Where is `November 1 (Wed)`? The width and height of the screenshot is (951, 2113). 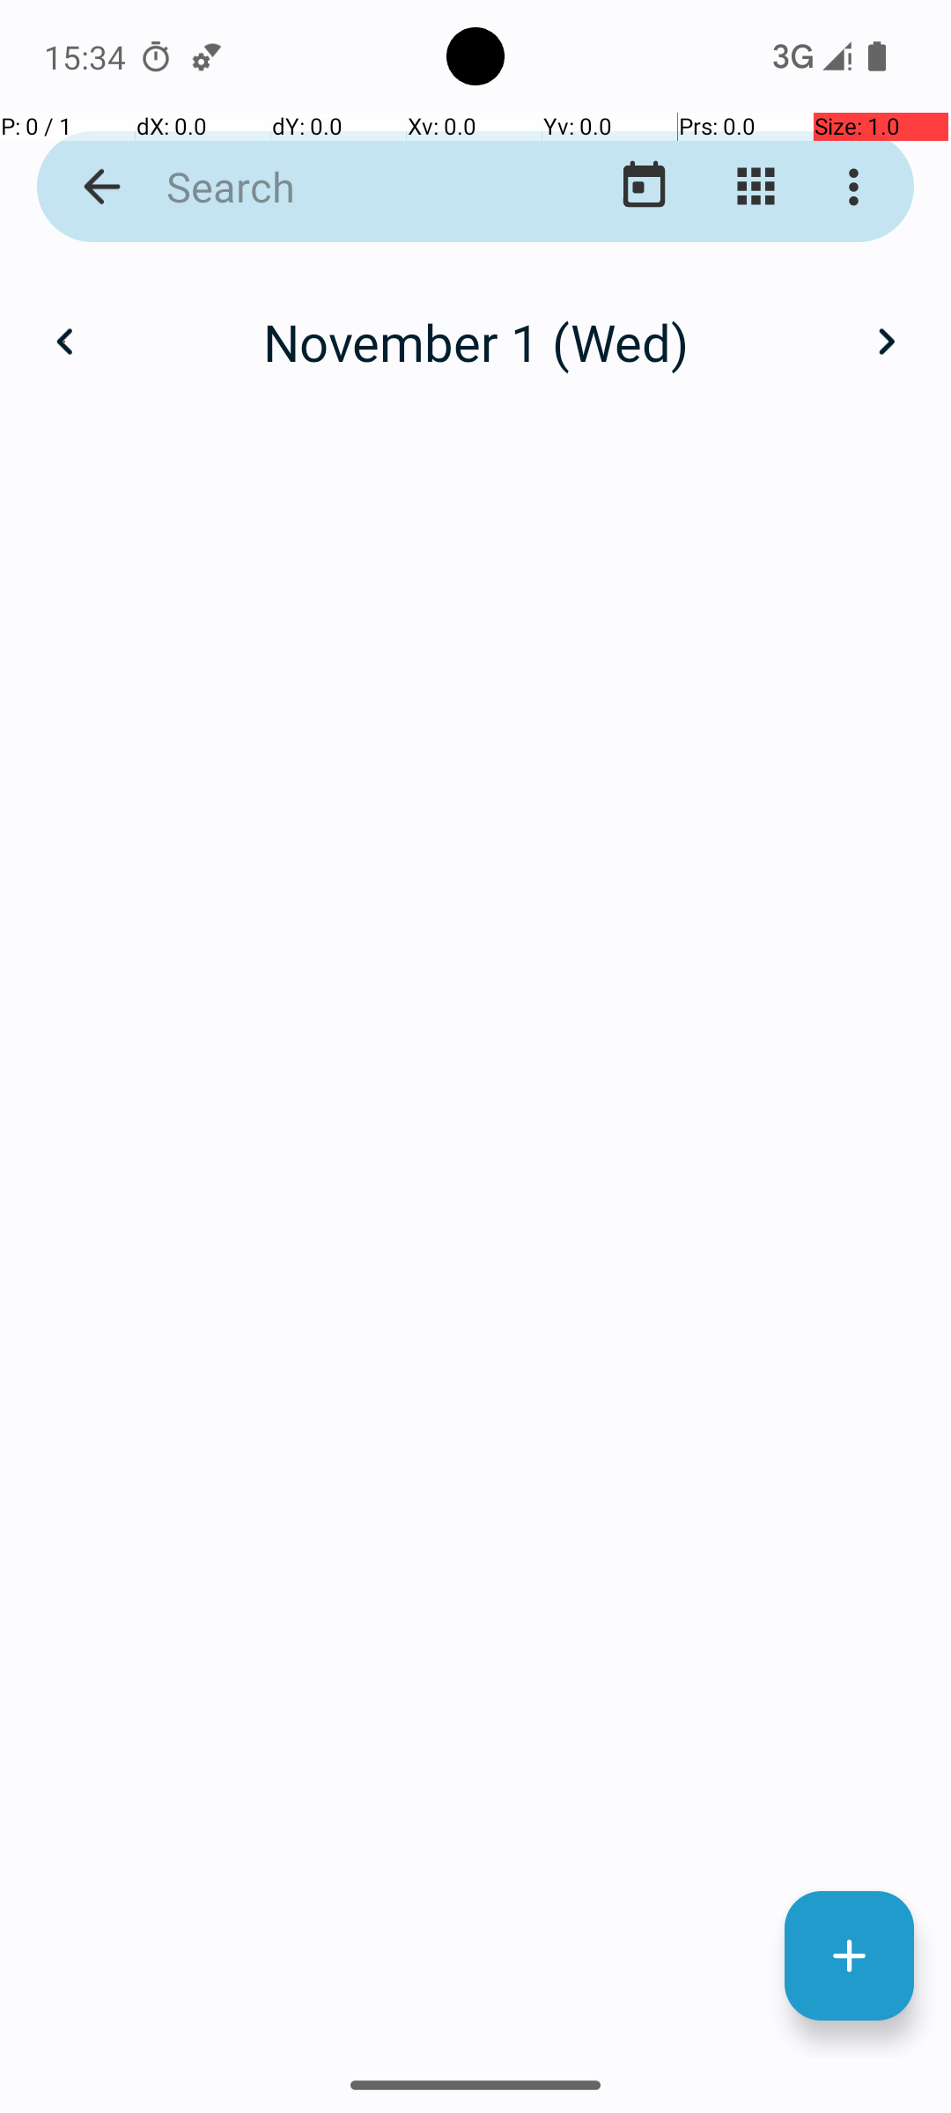
November 1 (Wed) is located at coordinates (475, 342).